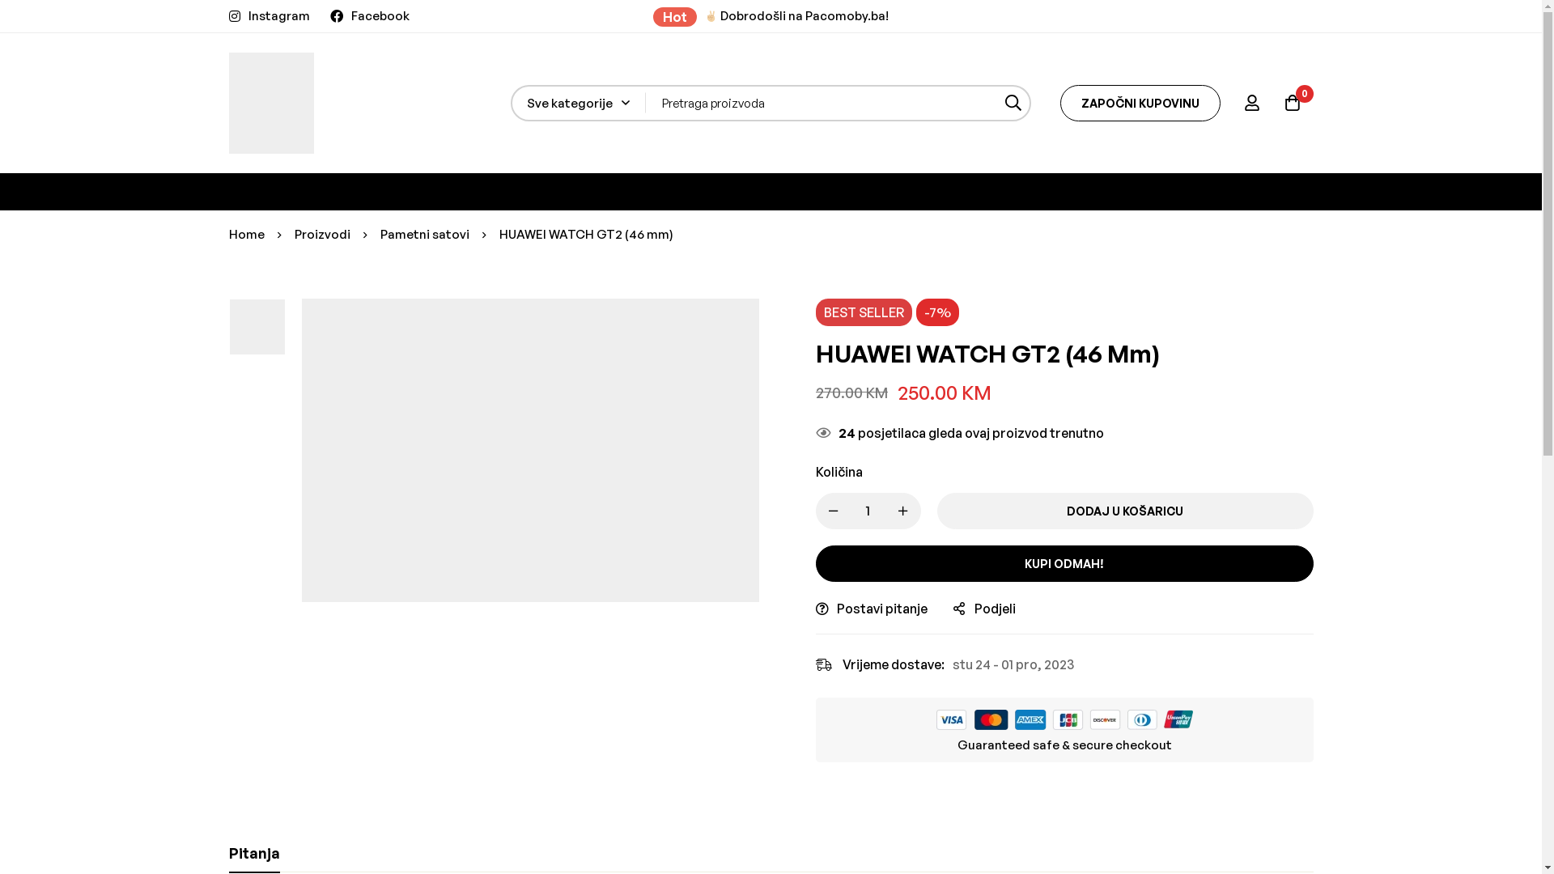 This screenshot has width=1554, height=874. Describe the element at coordinates (370, 16) in the screenshot. I see `Facebook` at that location.